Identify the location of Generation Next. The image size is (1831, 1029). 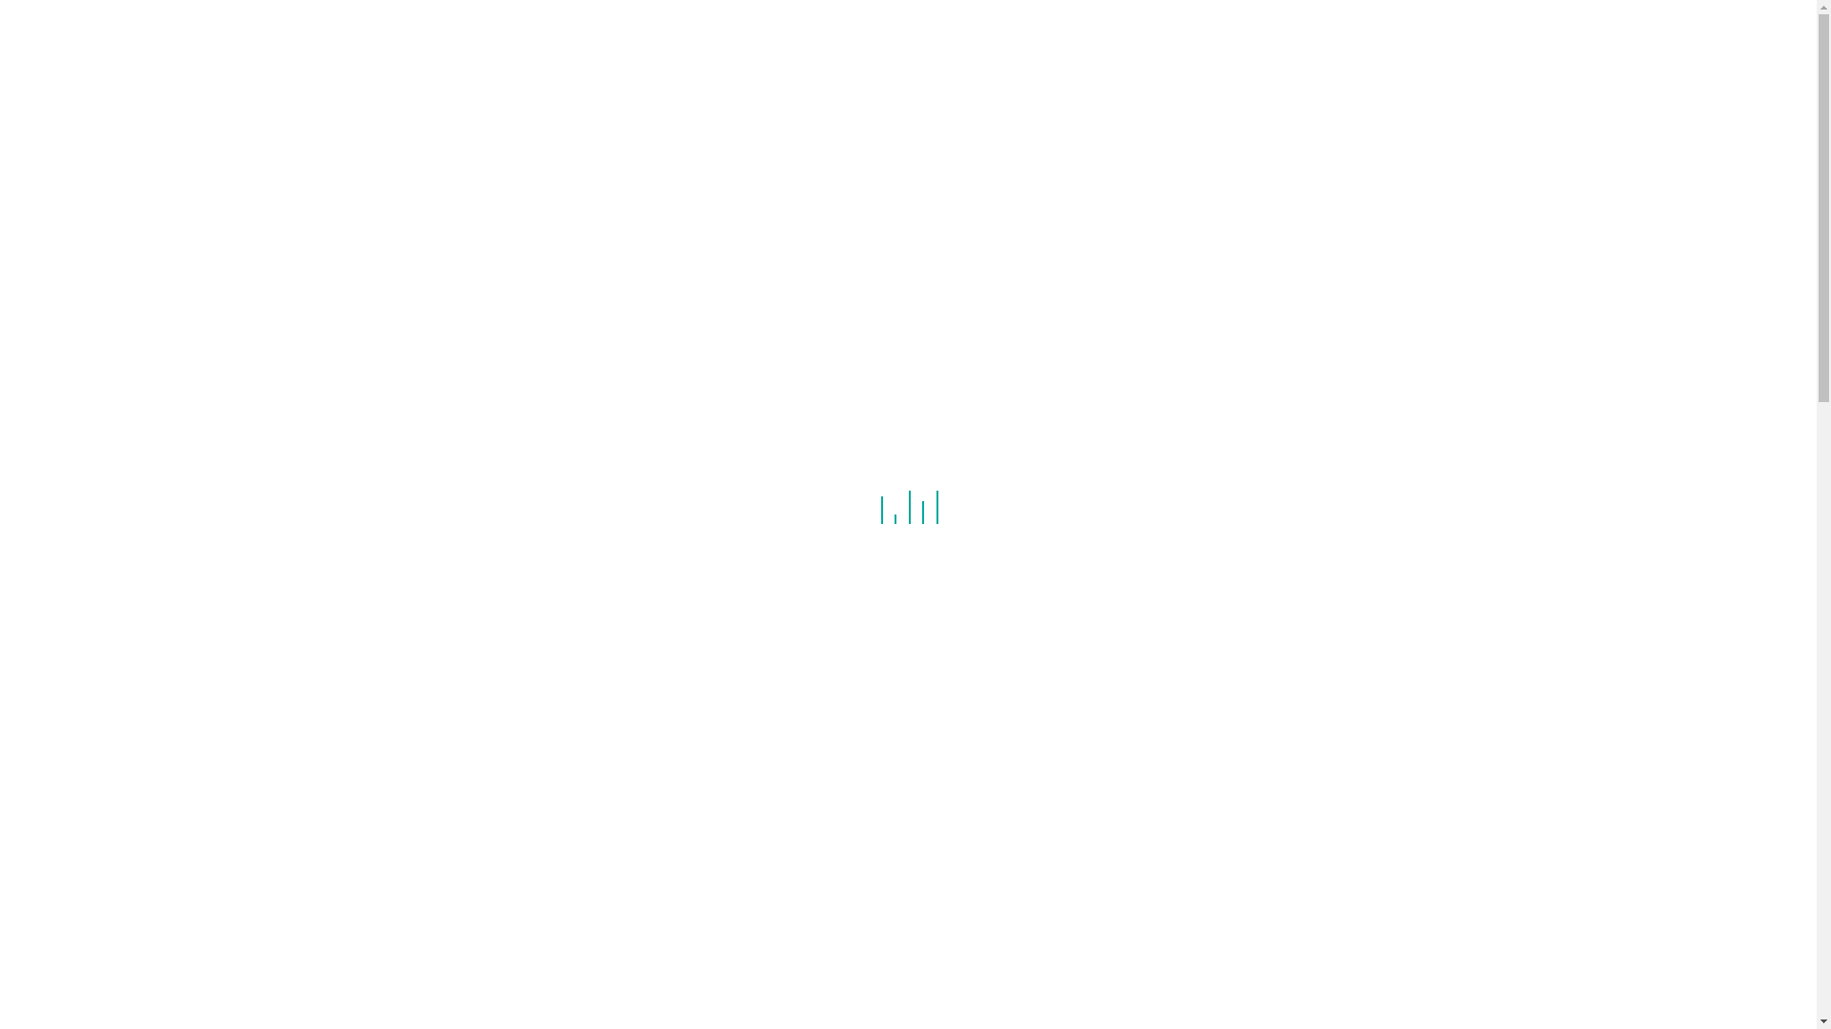
(852, 884).